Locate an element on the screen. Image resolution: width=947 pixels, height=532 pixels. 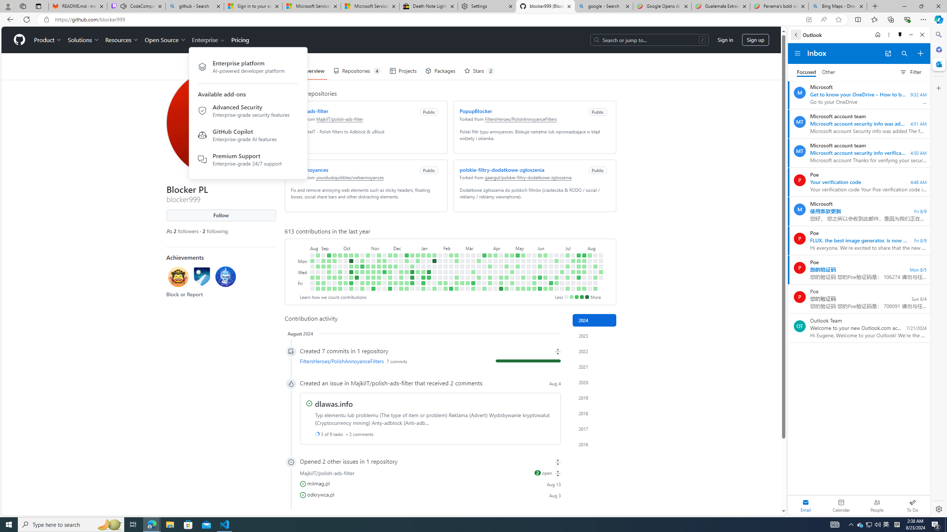
1 contribution on September 8th. is located at coordinates (323, 283).